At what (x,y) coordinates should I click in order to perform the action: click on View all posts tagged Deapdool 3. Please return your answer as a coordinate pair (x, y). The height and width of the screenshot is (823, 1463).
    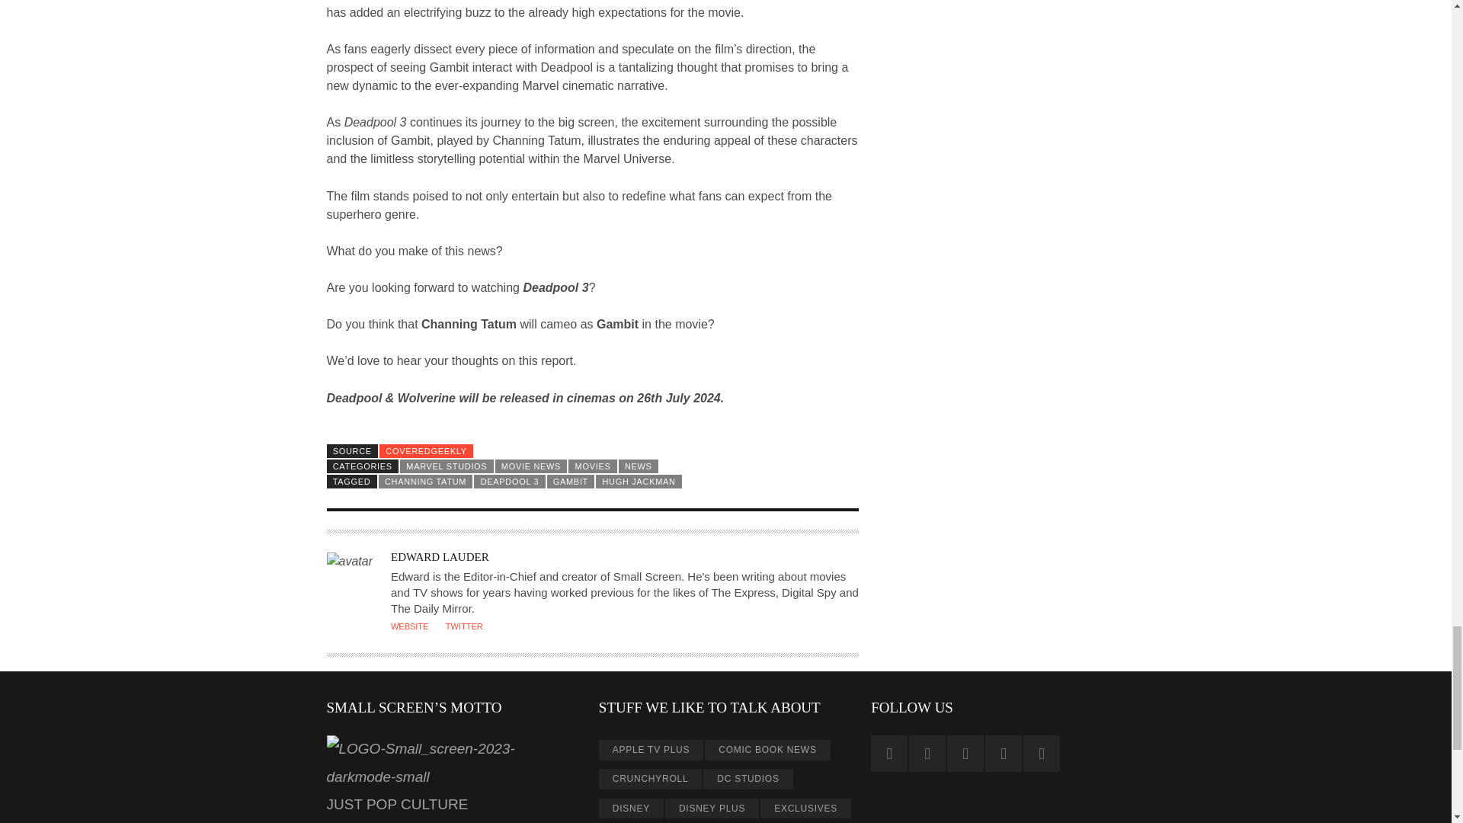
    Looking at the image, I should click on (509, 482).